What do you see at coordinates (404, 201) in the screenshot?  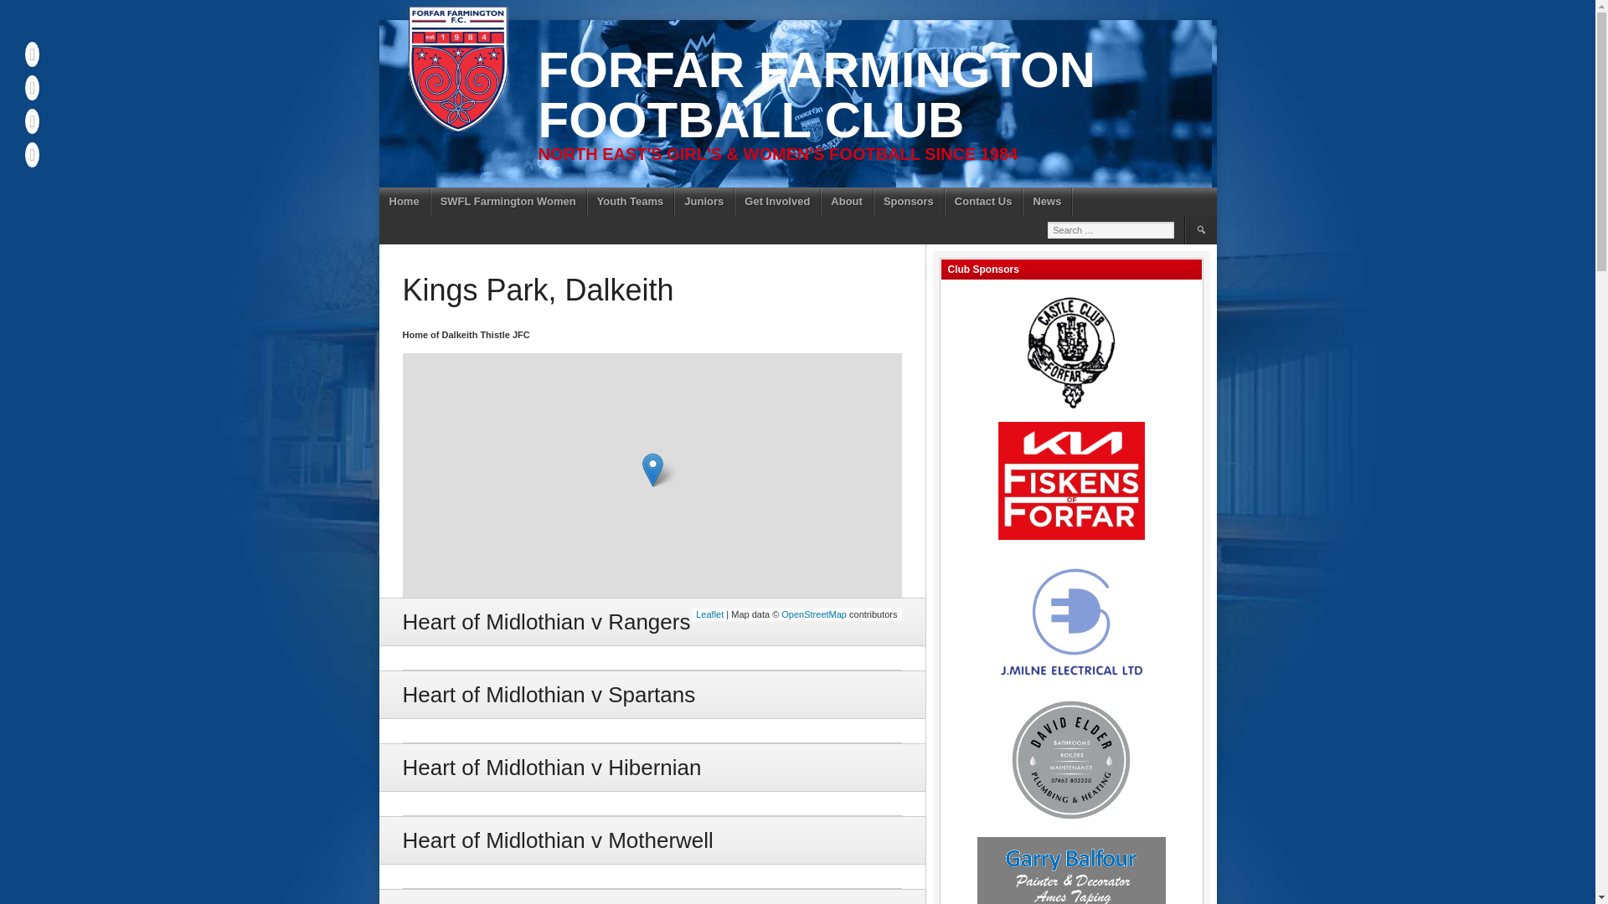 I see `Home` at bounding box center [404, 201].